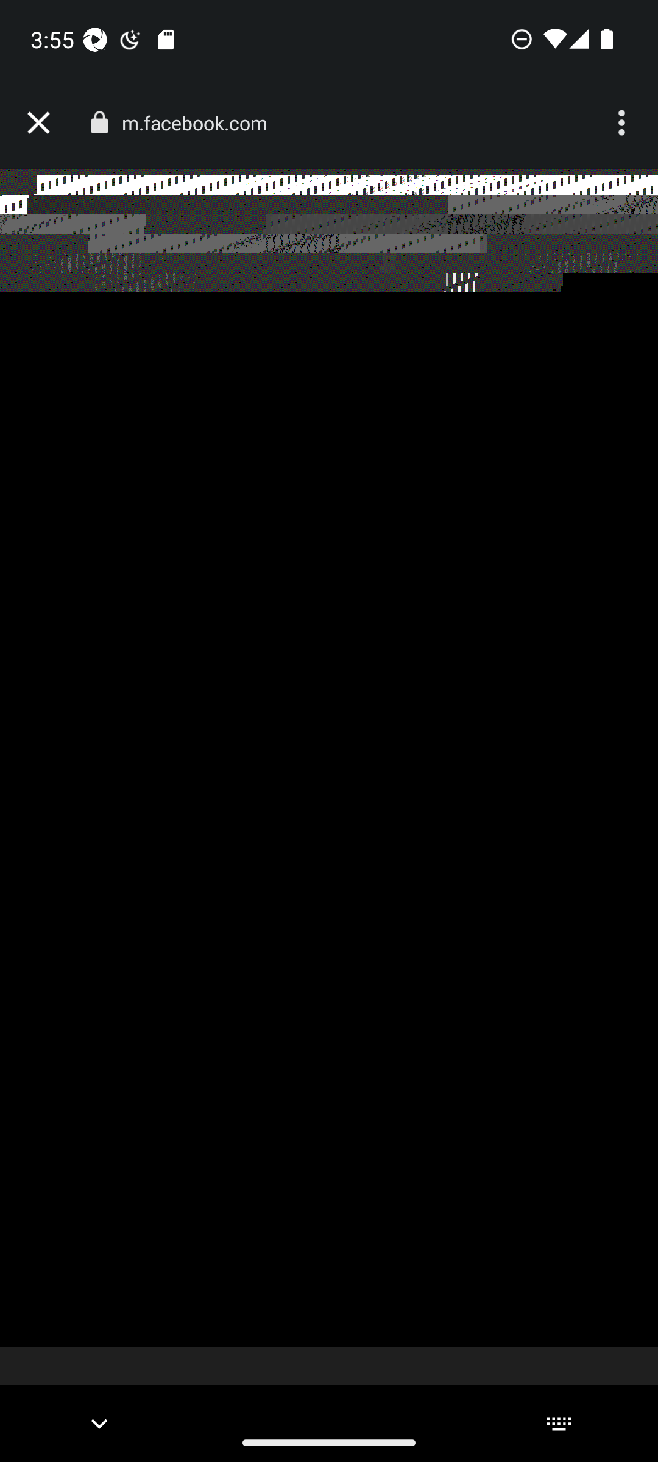  Describe the element at coordinates (624, 123) in the screenshot. I see `More options` at that location.